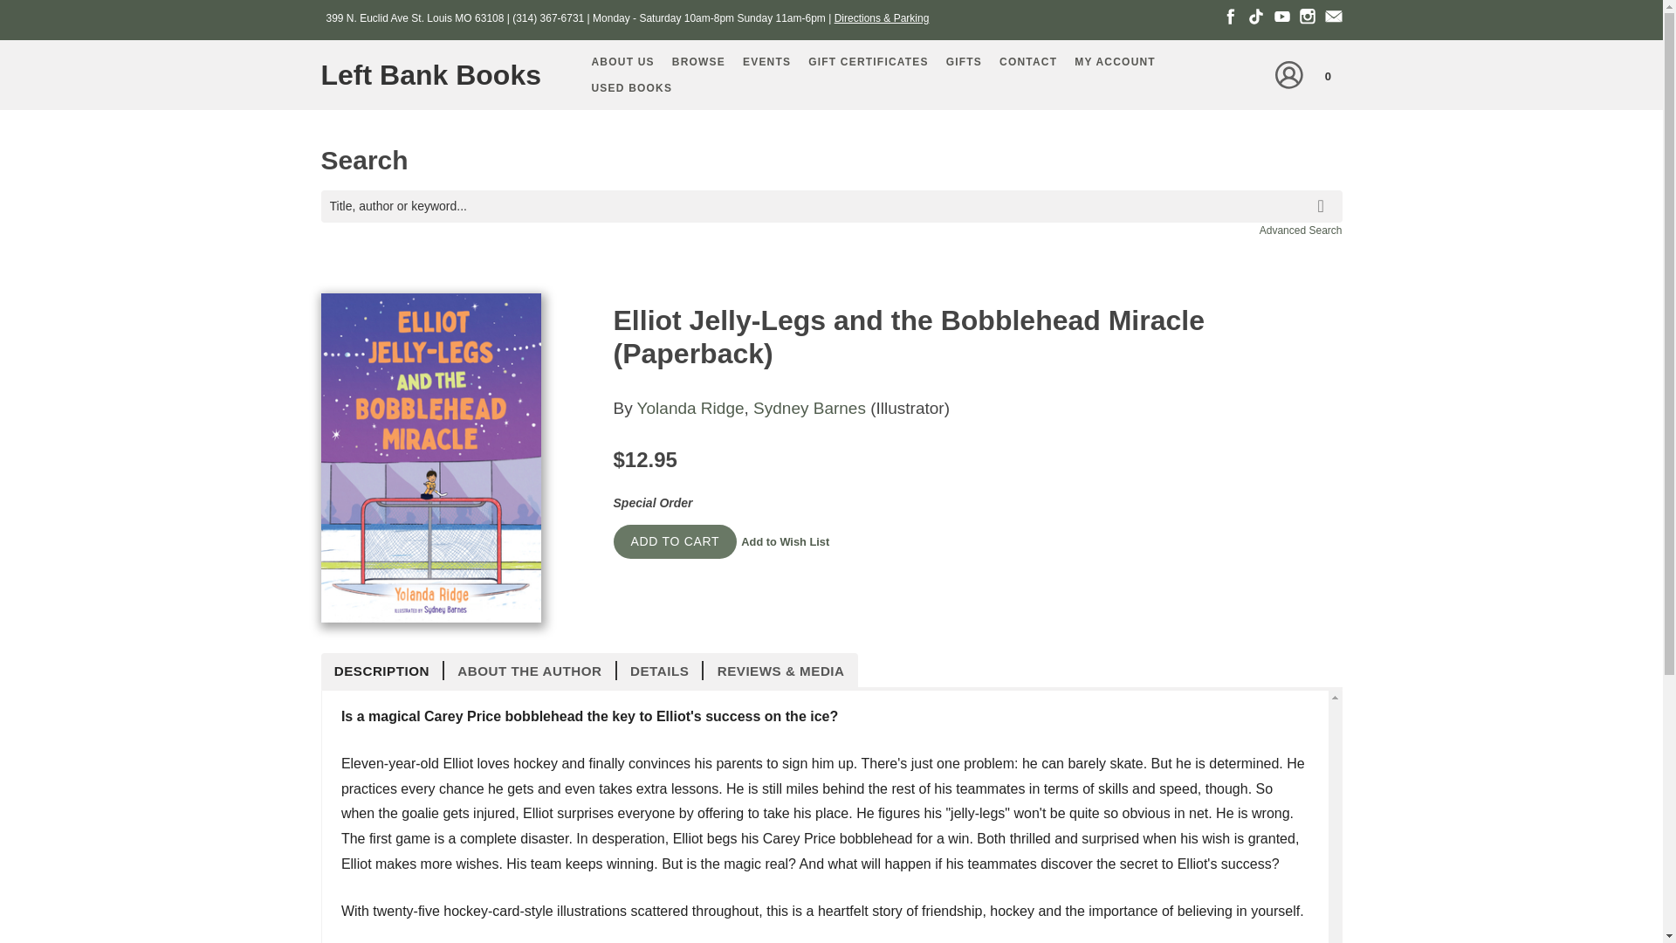  I want to click on Left Bank Books, so click(438, 75).